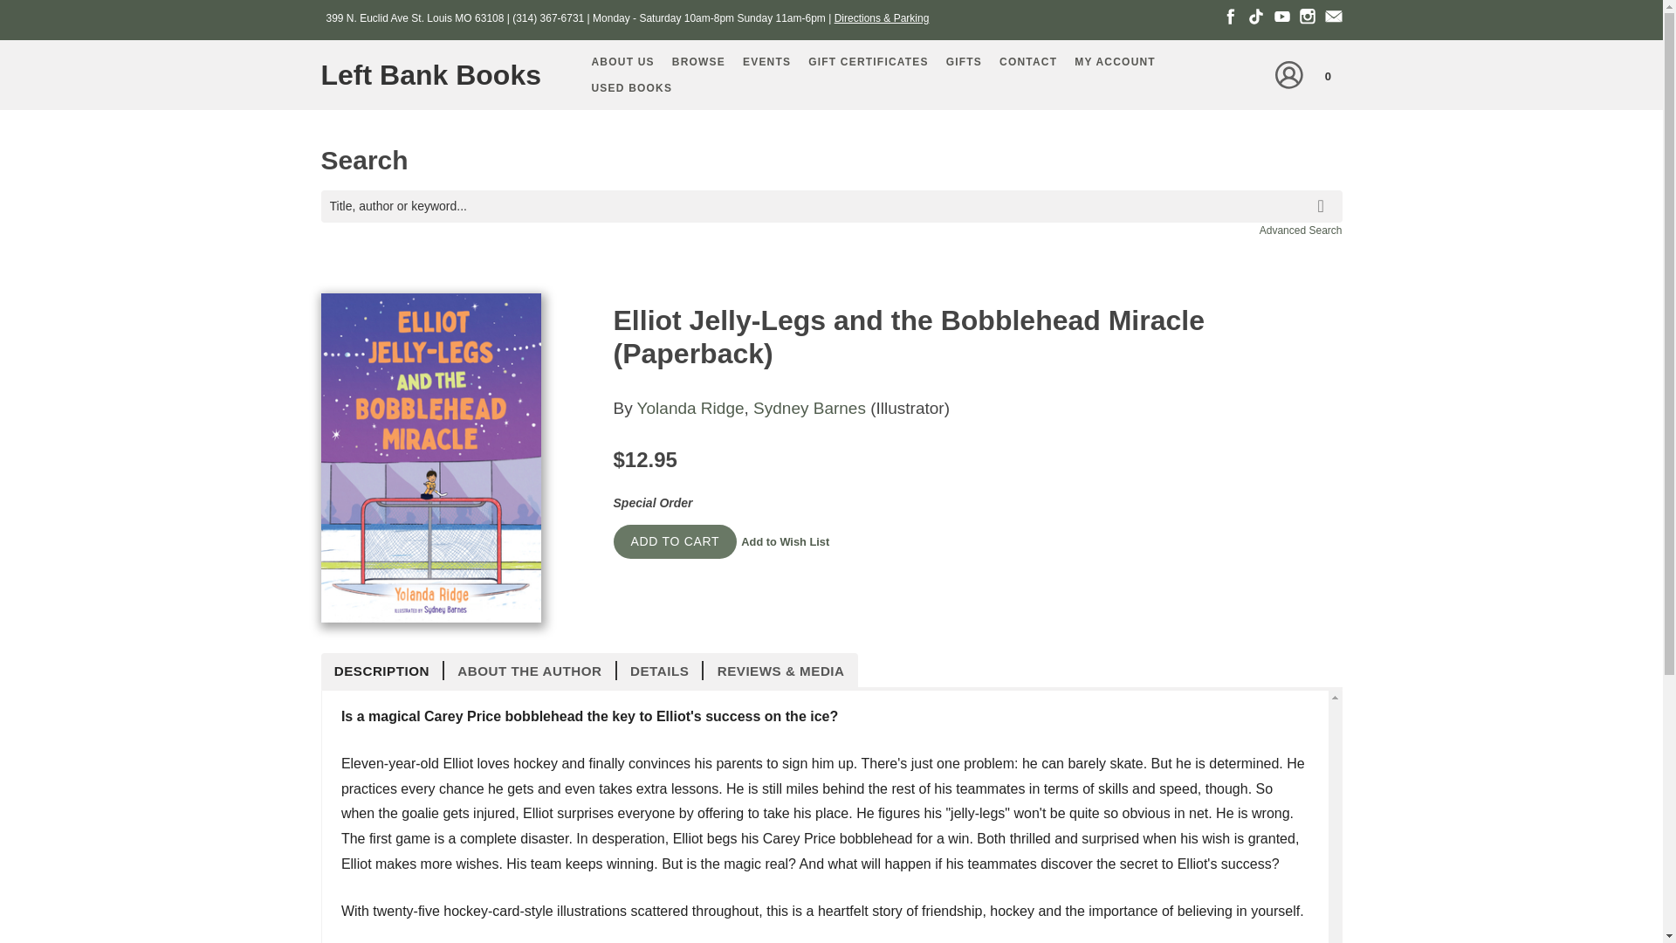  I want to click on Left Bank Books, so click(438, 75).